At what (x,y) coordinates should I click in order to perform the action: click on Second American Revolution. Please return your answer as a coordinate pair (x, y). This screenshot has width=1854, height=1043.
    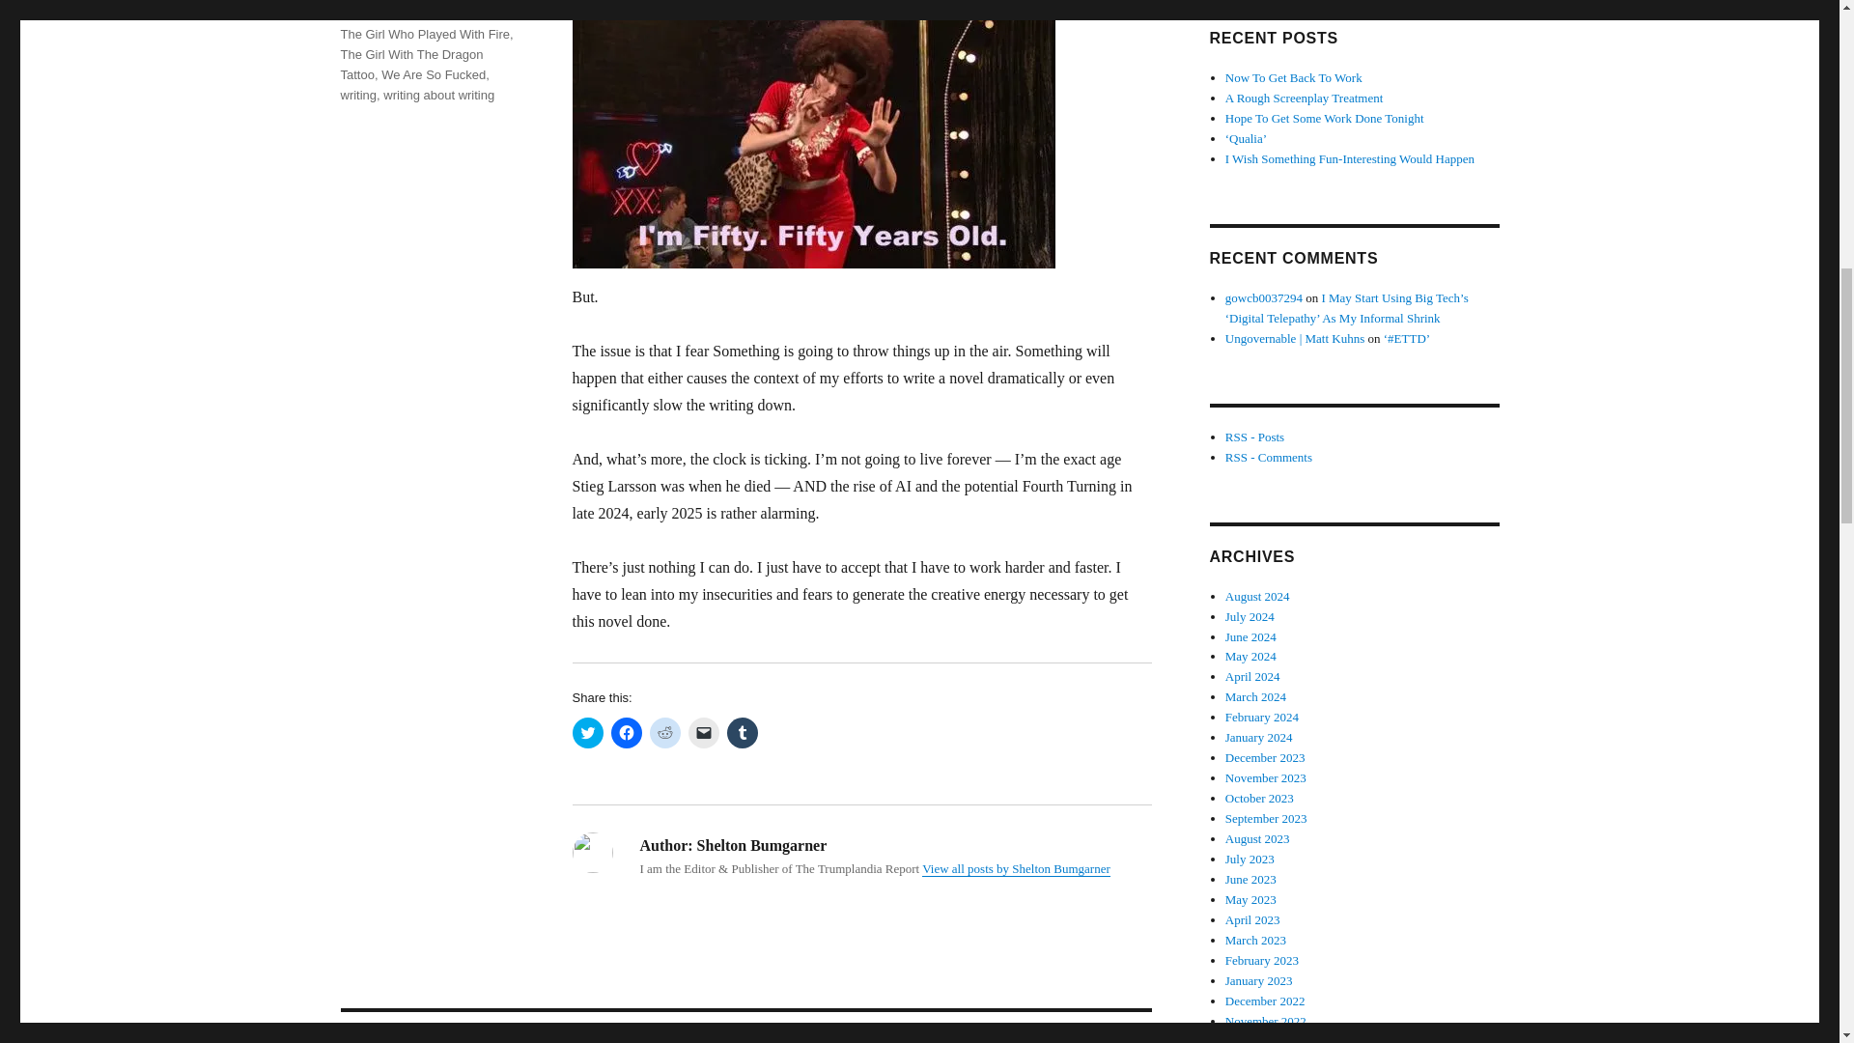
    Looking at the image, I should click on (419, 14).